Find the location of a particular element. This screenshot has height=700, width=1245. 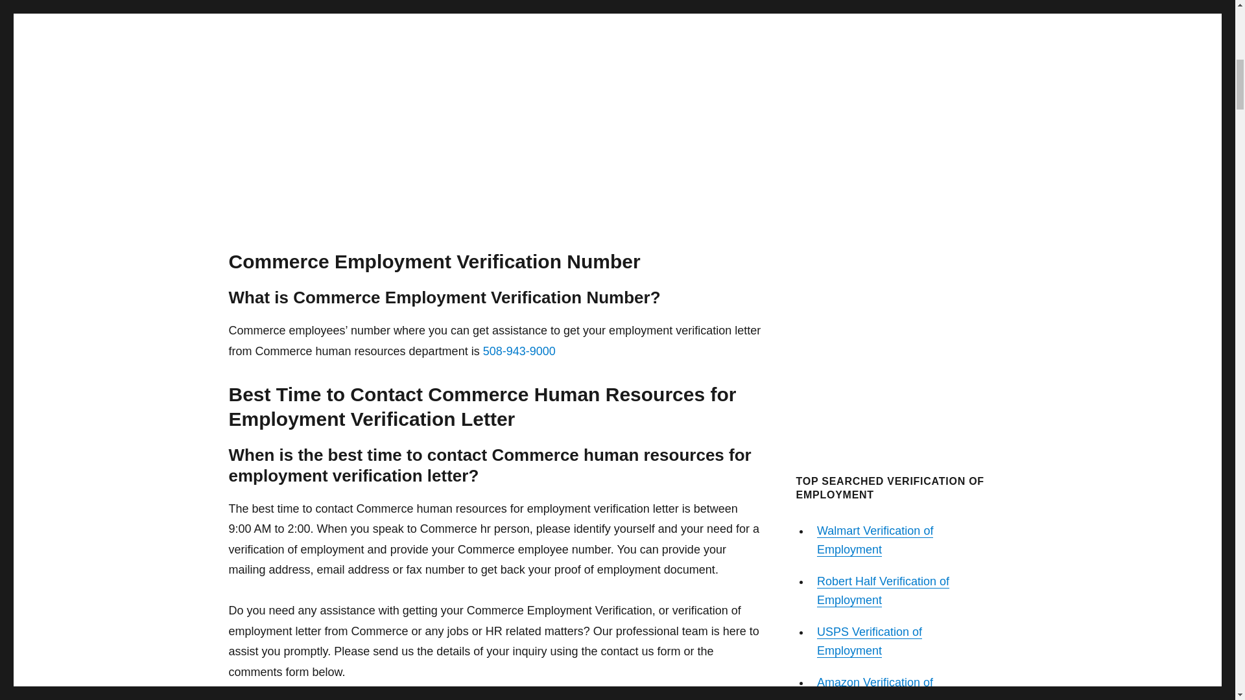

Robert Half Verification of Employment is located at coordinates (883, 590).